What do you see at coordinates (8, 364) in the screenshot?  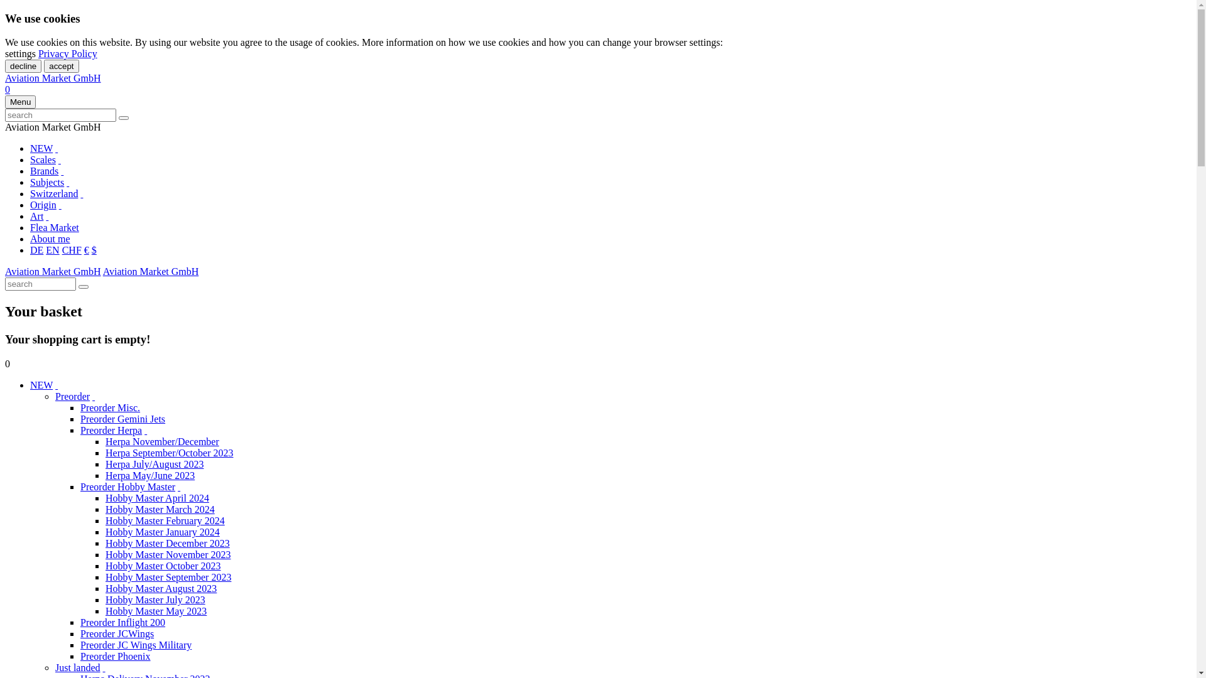 I see `0` at bounding box center [8, 364].